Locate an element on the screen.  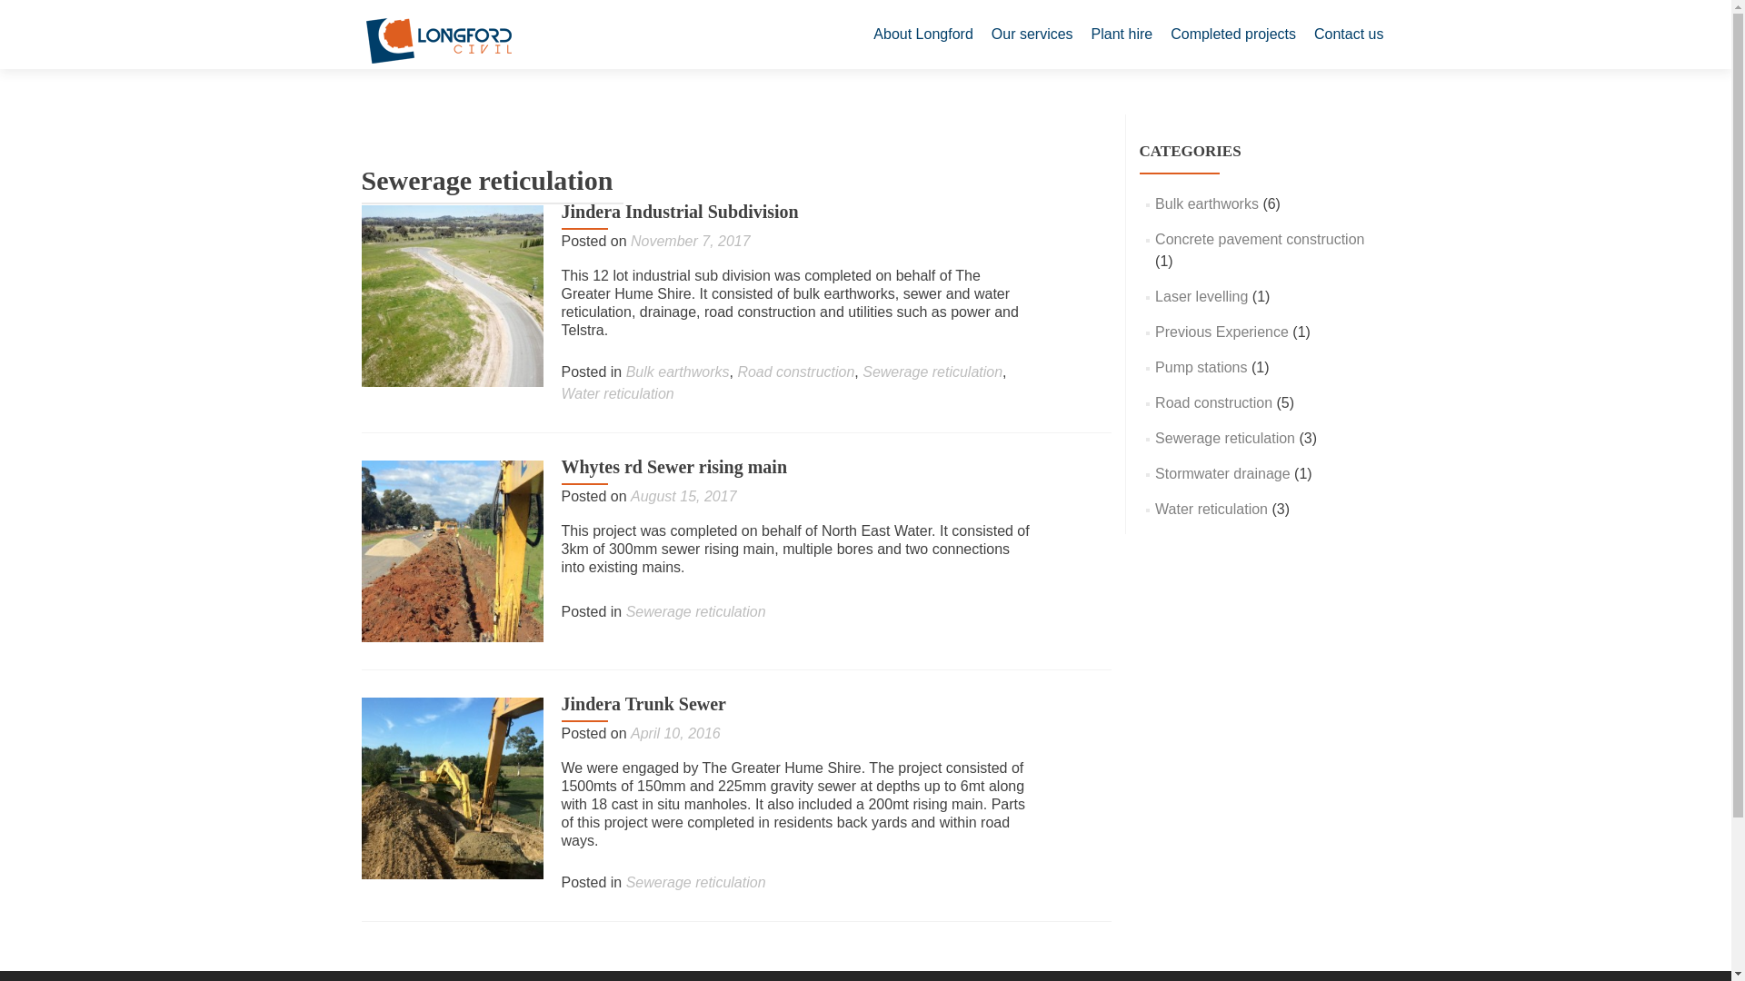
Pump stations is located at coordinates (1202, 367).